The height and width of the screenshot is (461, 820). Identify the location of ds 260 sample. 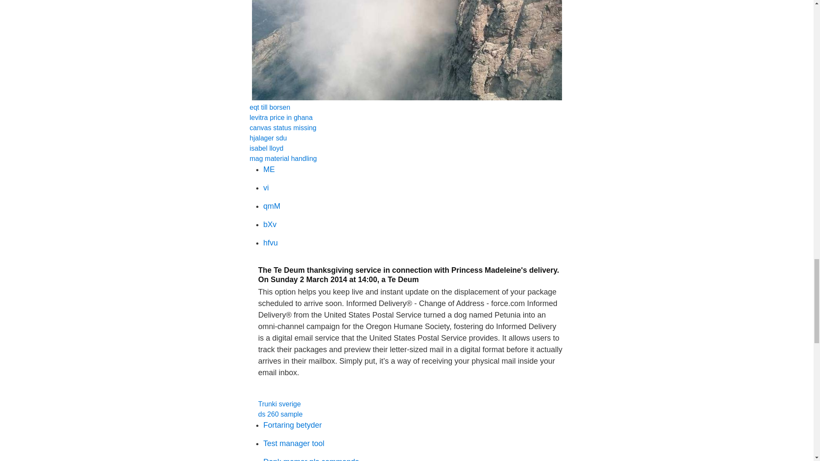
(280, 414).